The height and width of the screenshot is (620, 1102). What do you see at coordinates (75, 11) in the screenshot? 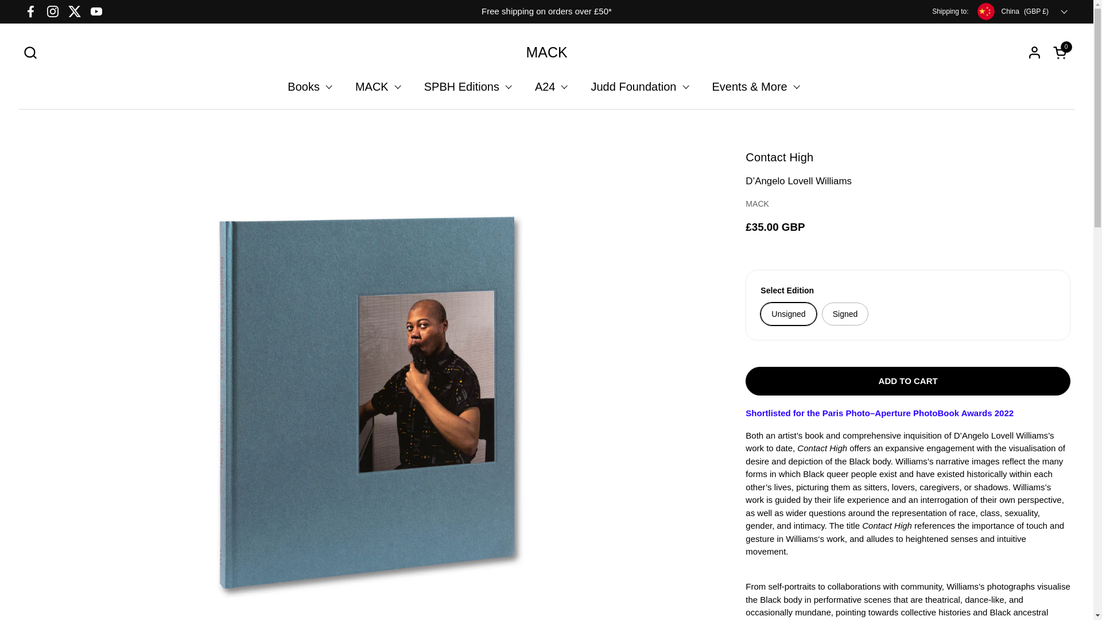
I see `Twitter` at bounding box center [75, 11].